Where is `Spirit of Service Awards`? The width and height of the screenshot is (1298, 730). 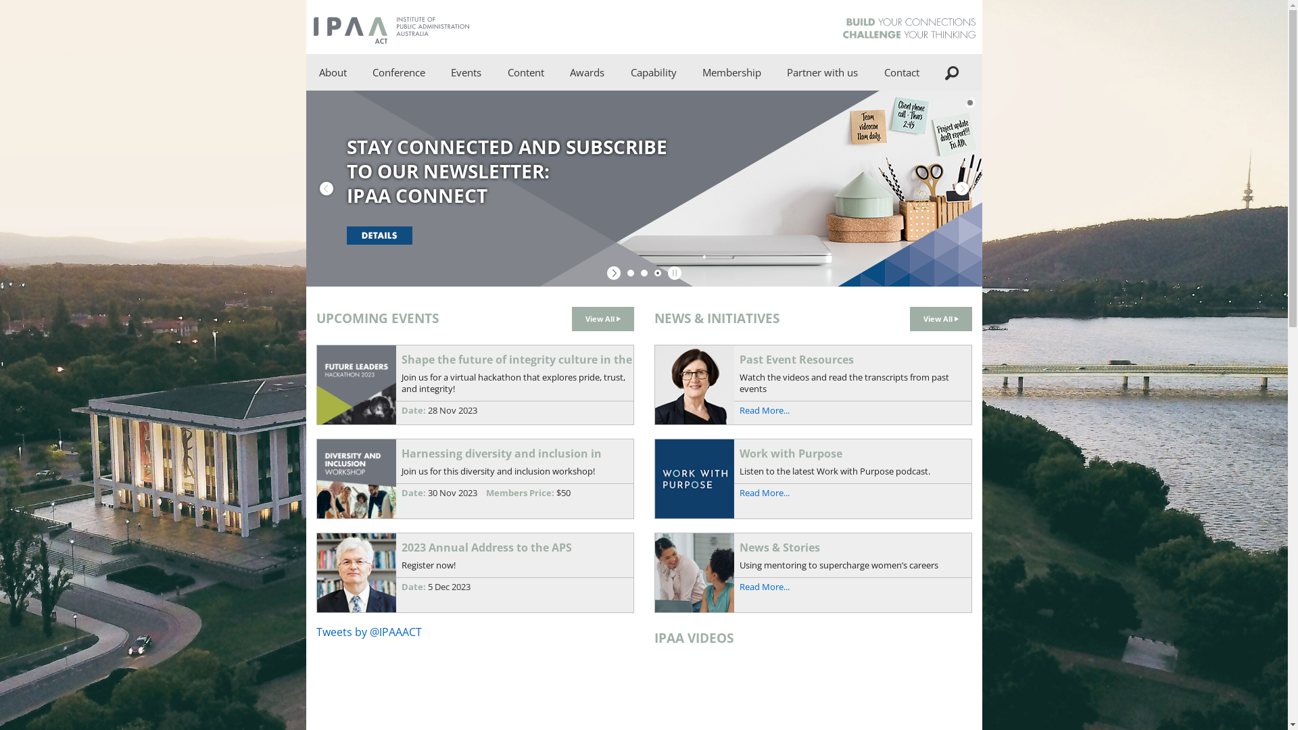 Spirit of Service Awards is located at coordinates (652, 109).